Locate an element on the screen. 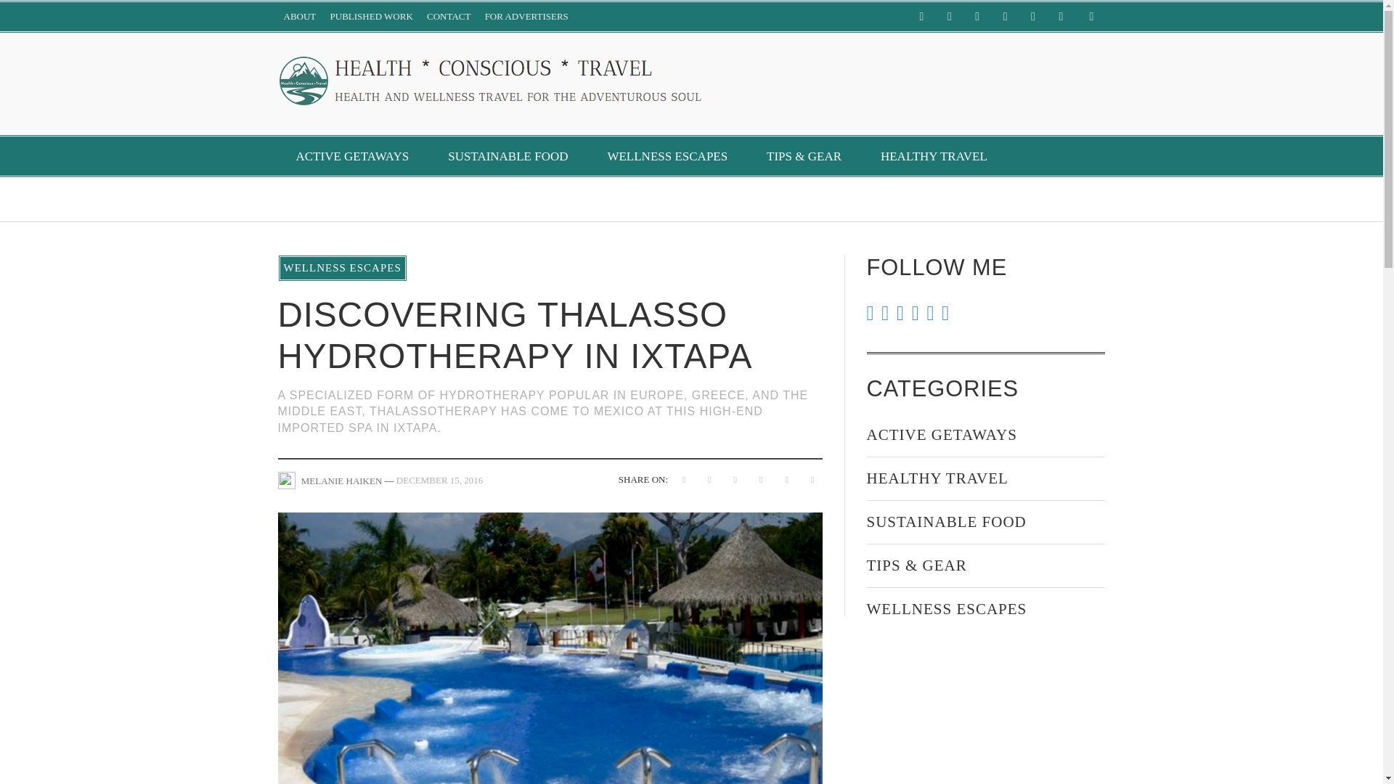  Pinterest is located at coordinates (1032, 17).